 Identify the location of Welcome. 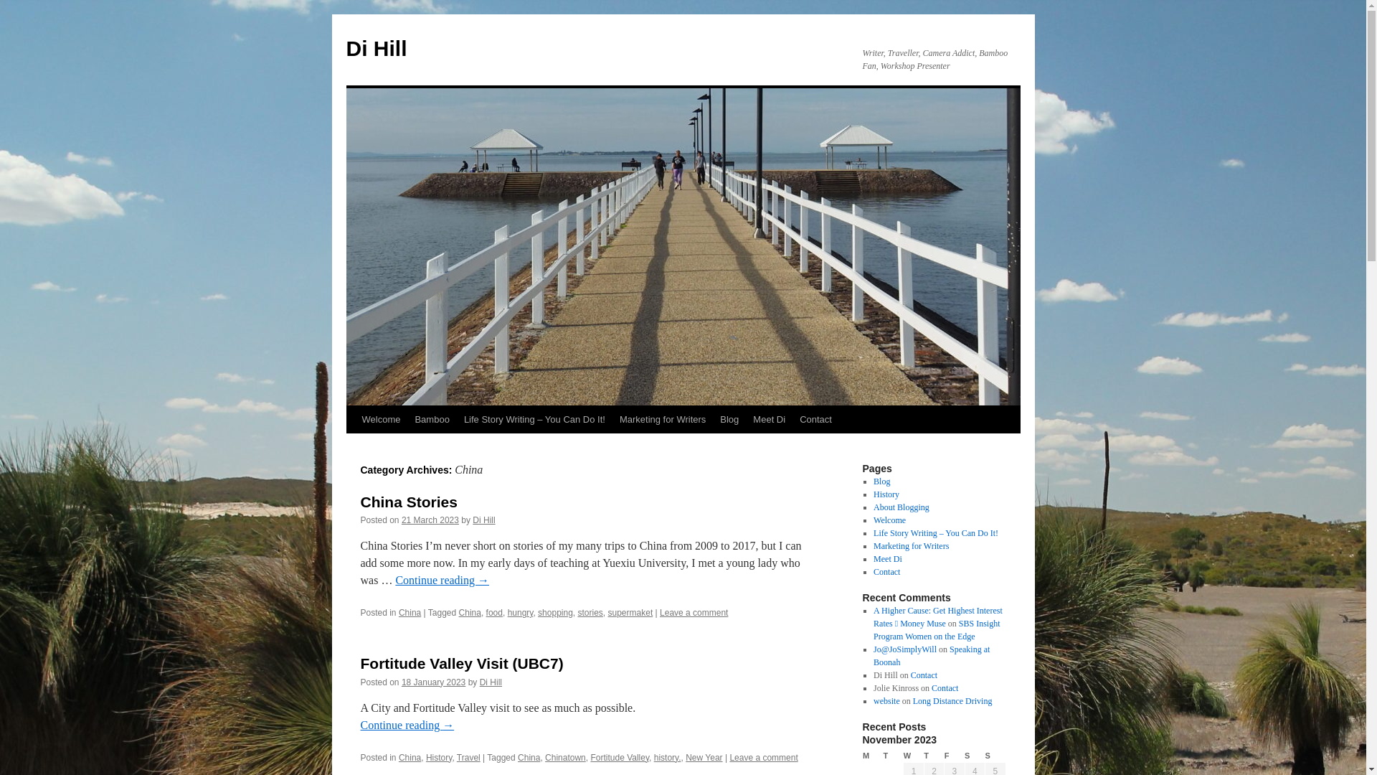
(380, 420).